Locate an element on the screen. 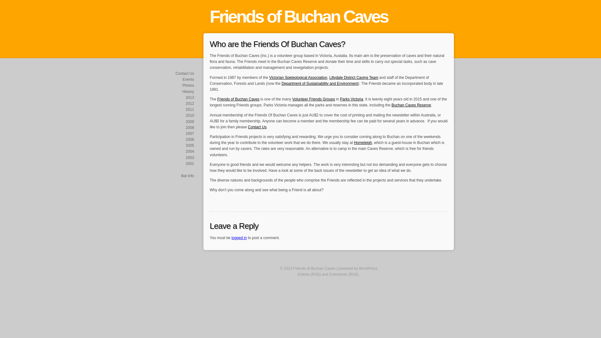  Events is located at coordinates (188, 79).